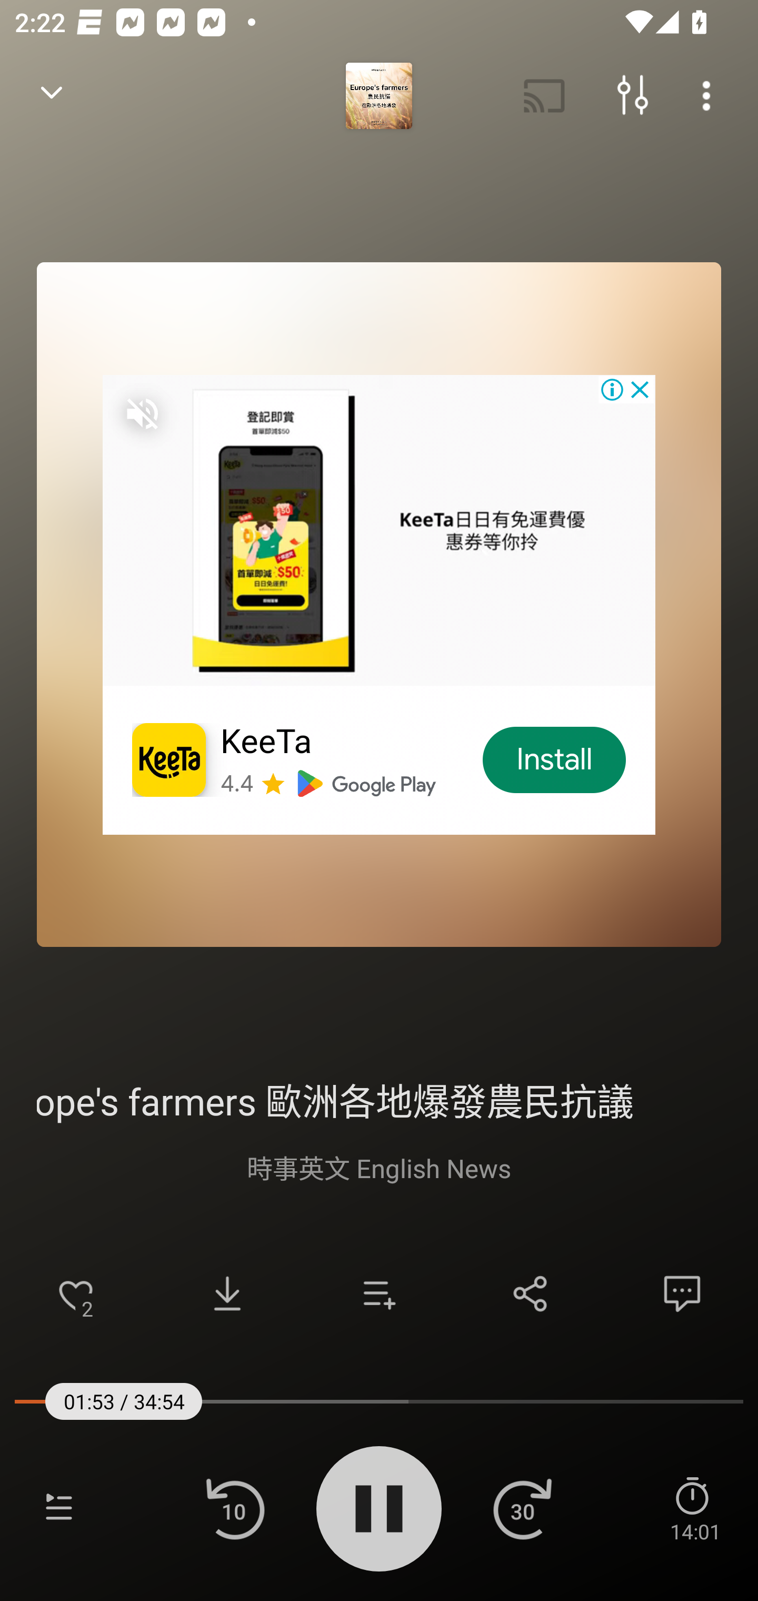  Describe the element at coordinates (59, 1508) in the screenshot. I see ` Playlist` at that location.